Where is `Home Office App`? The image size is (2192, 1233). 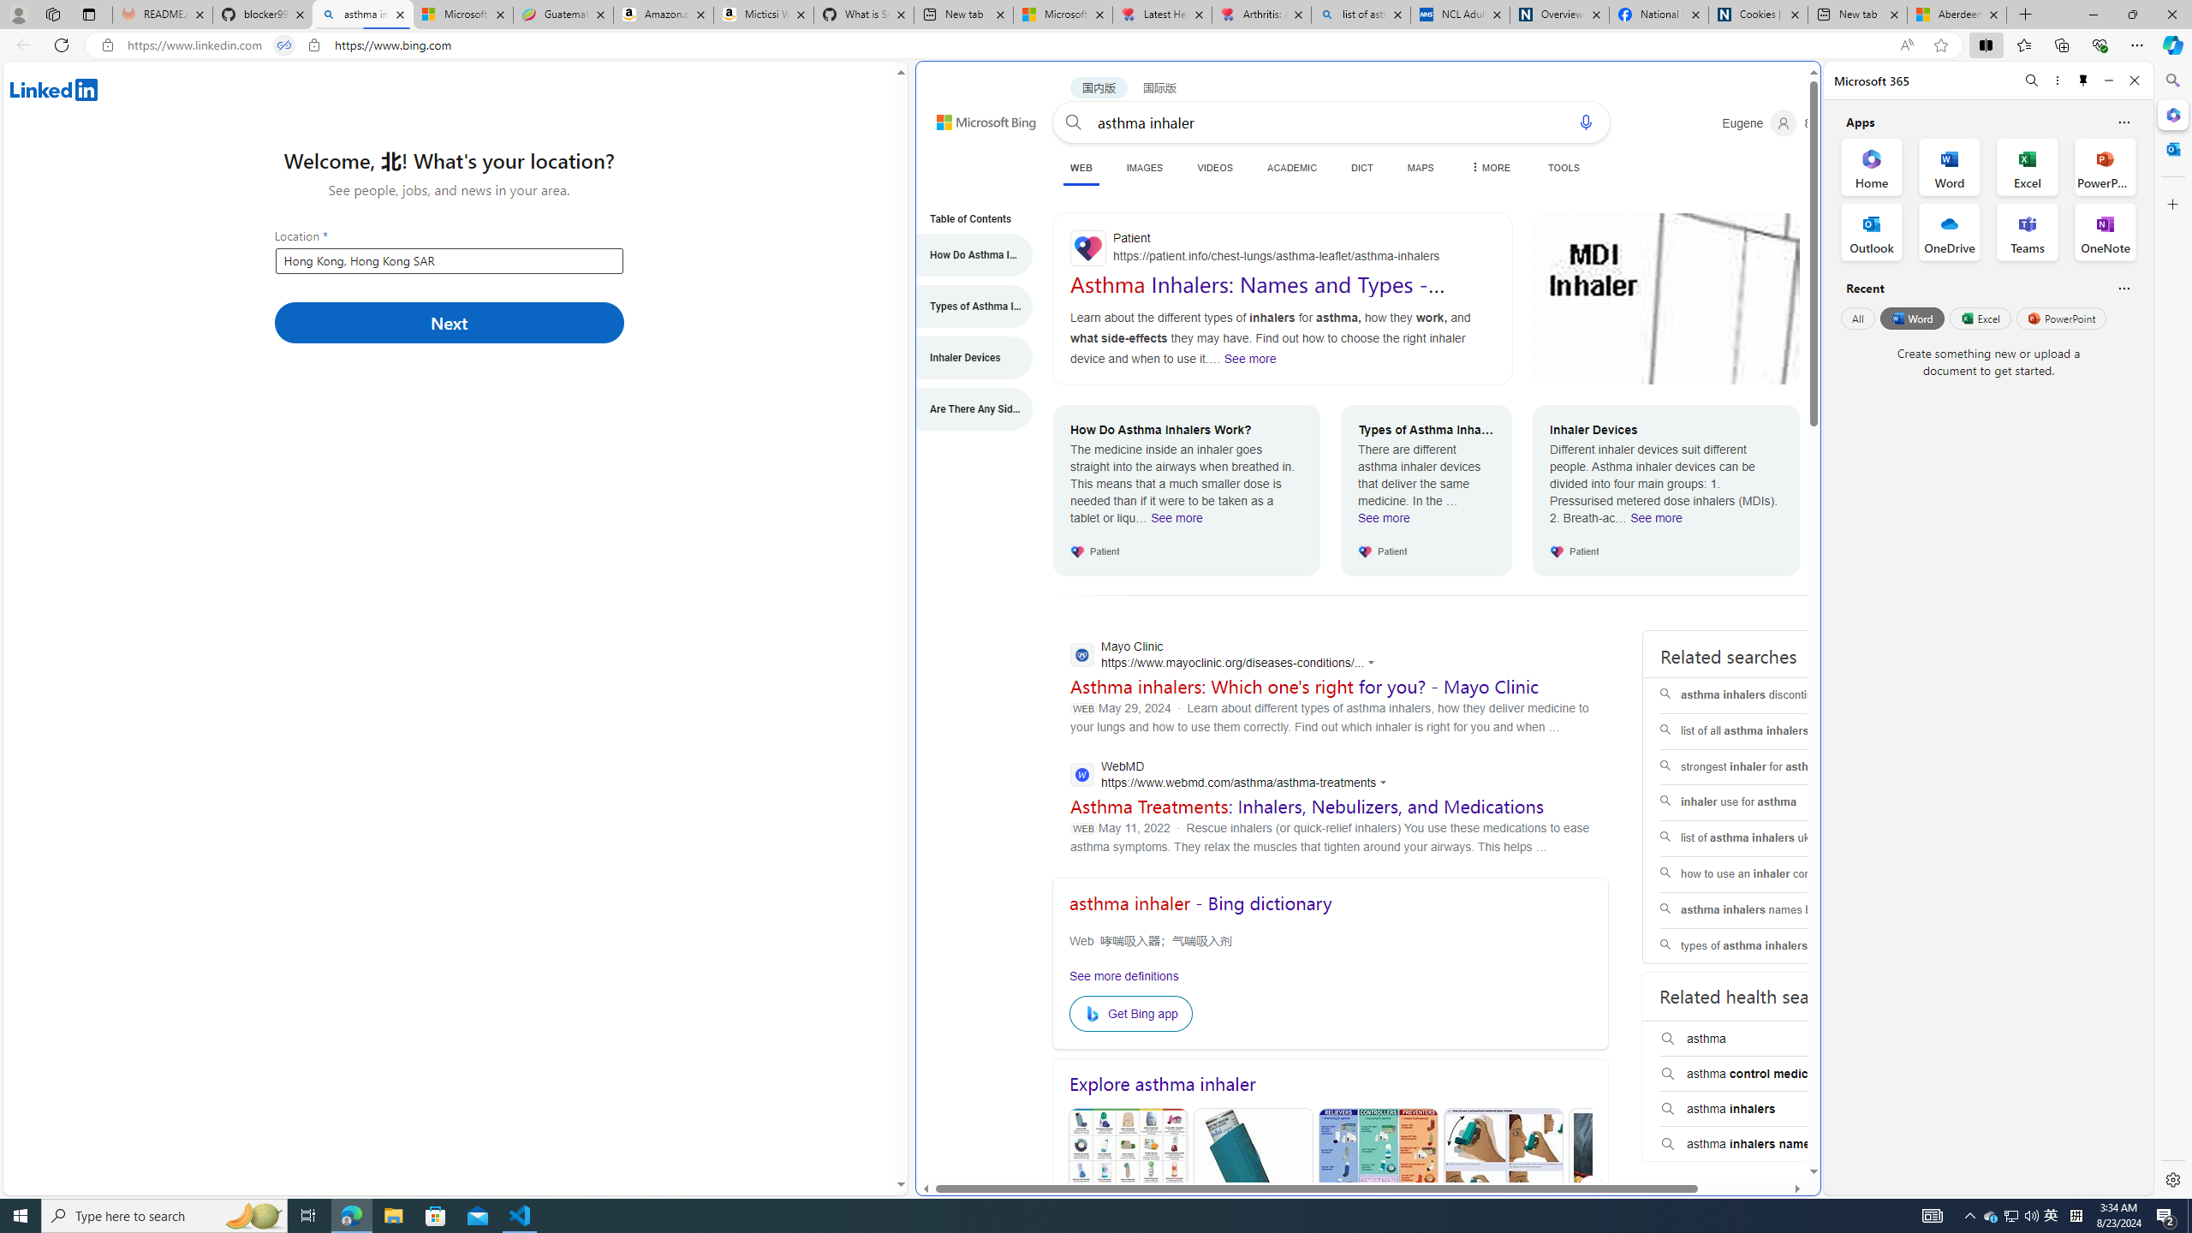
Home Office App is located at coordinates (1872, 166).